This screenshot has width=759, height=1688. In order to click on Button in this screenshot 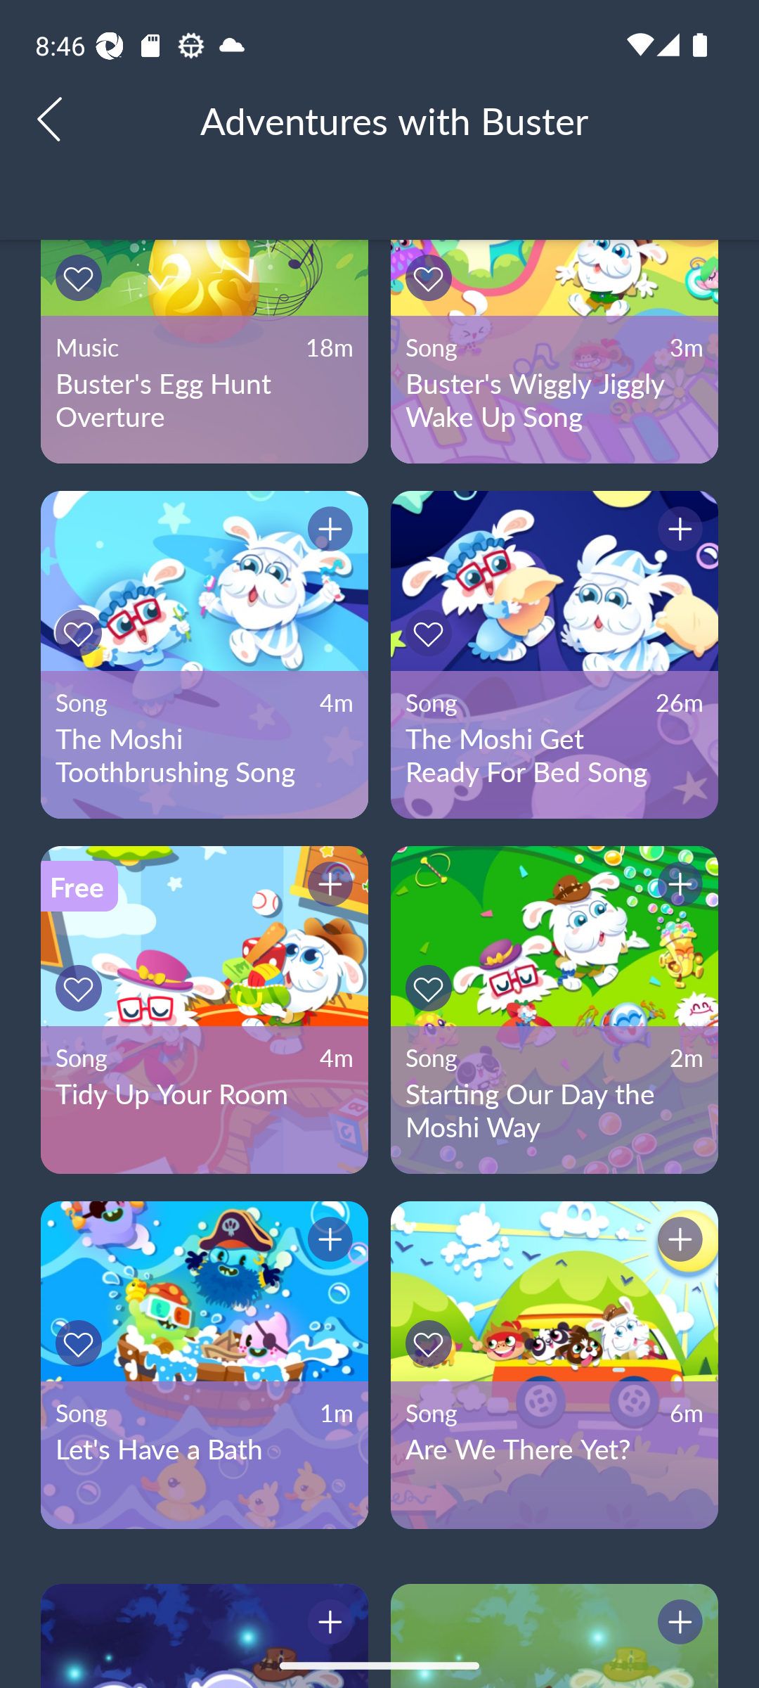, I will do `click(82, 277)`.